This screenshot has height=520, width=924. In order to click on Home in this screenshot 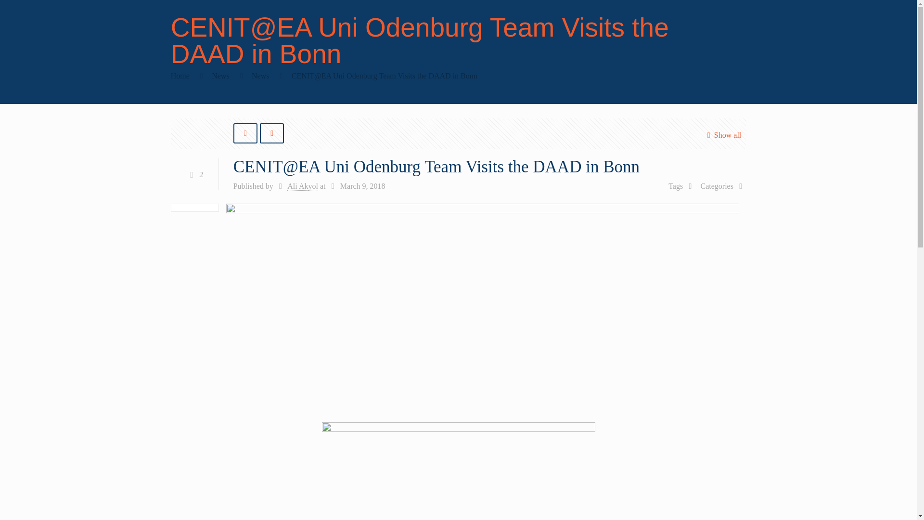, I will do `click(180, 76)`.